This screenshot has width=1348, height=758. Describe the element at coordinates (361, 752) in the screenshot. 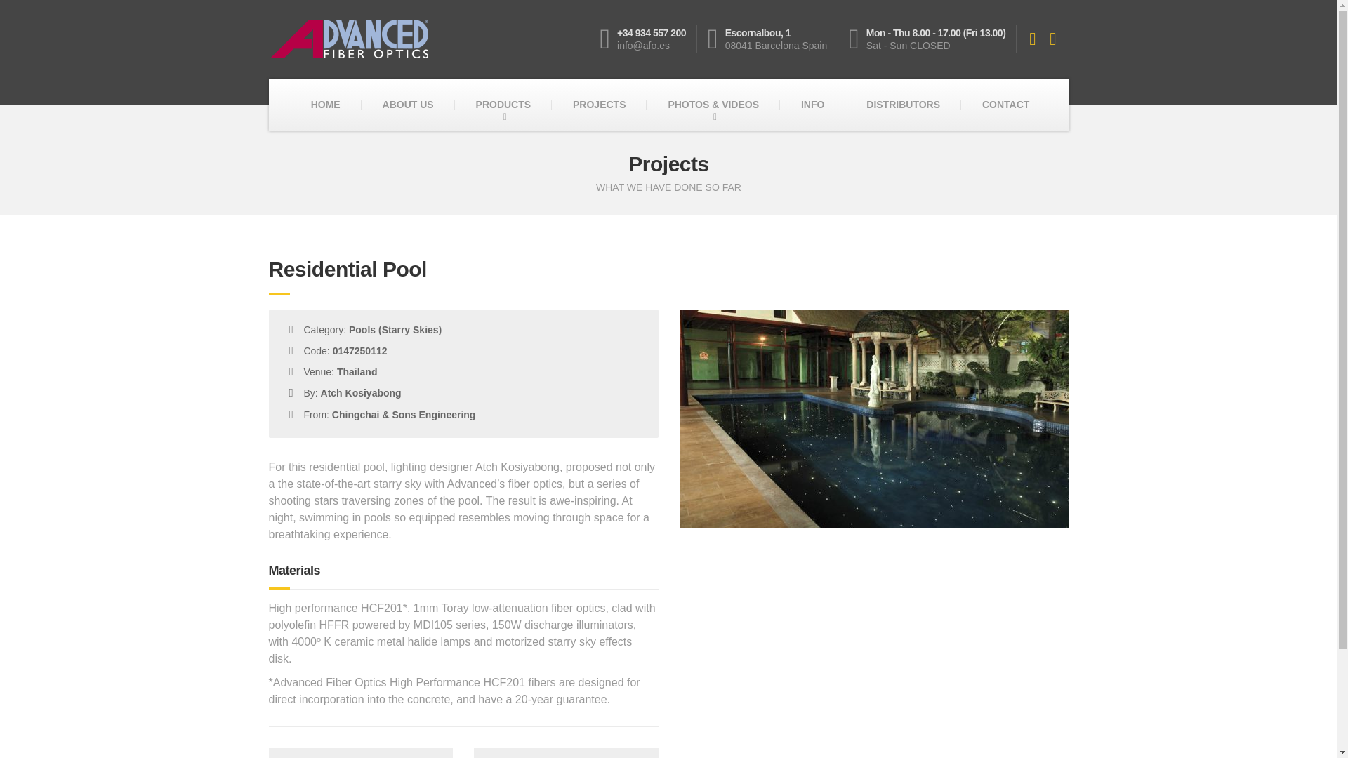

I see `CONTACT` at that location.